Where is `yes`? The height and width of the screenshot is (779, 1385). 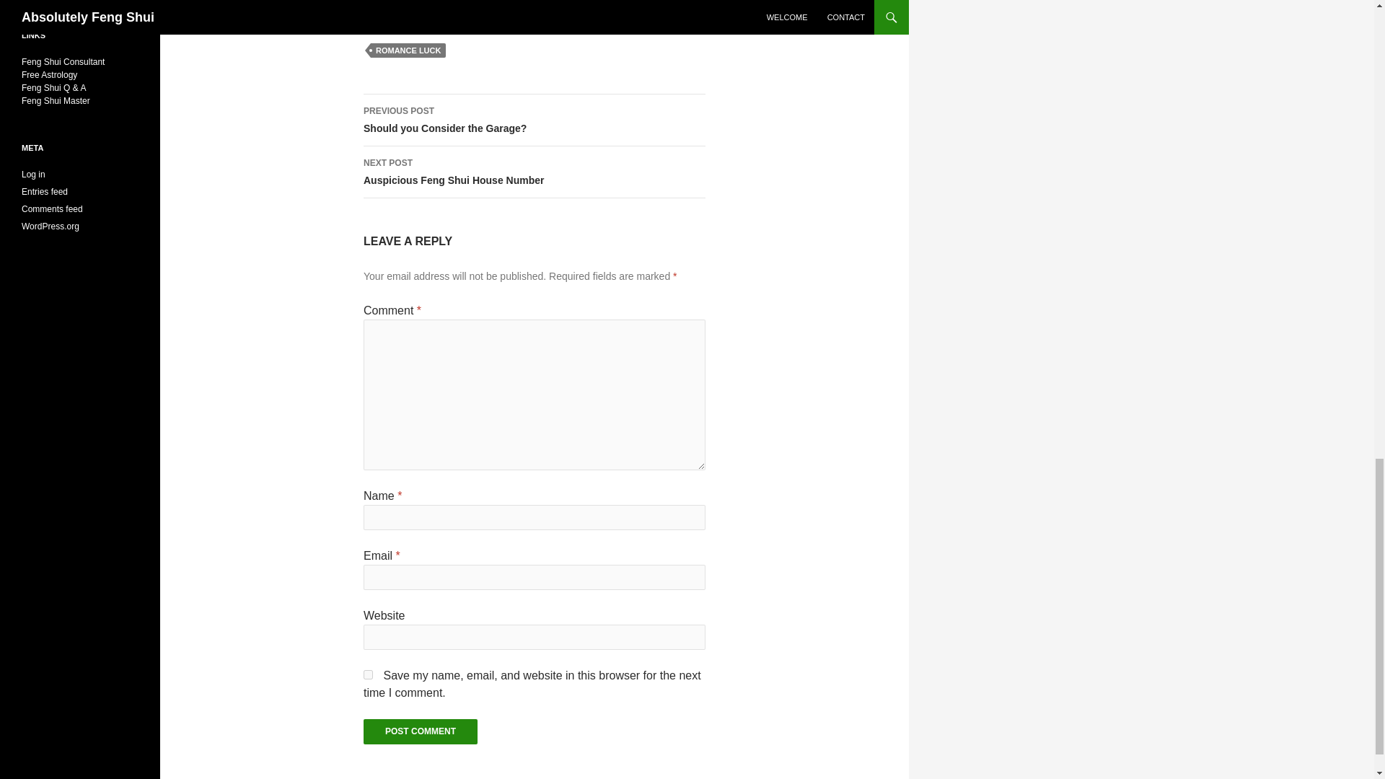 yes is located at coordinates (420, 731).